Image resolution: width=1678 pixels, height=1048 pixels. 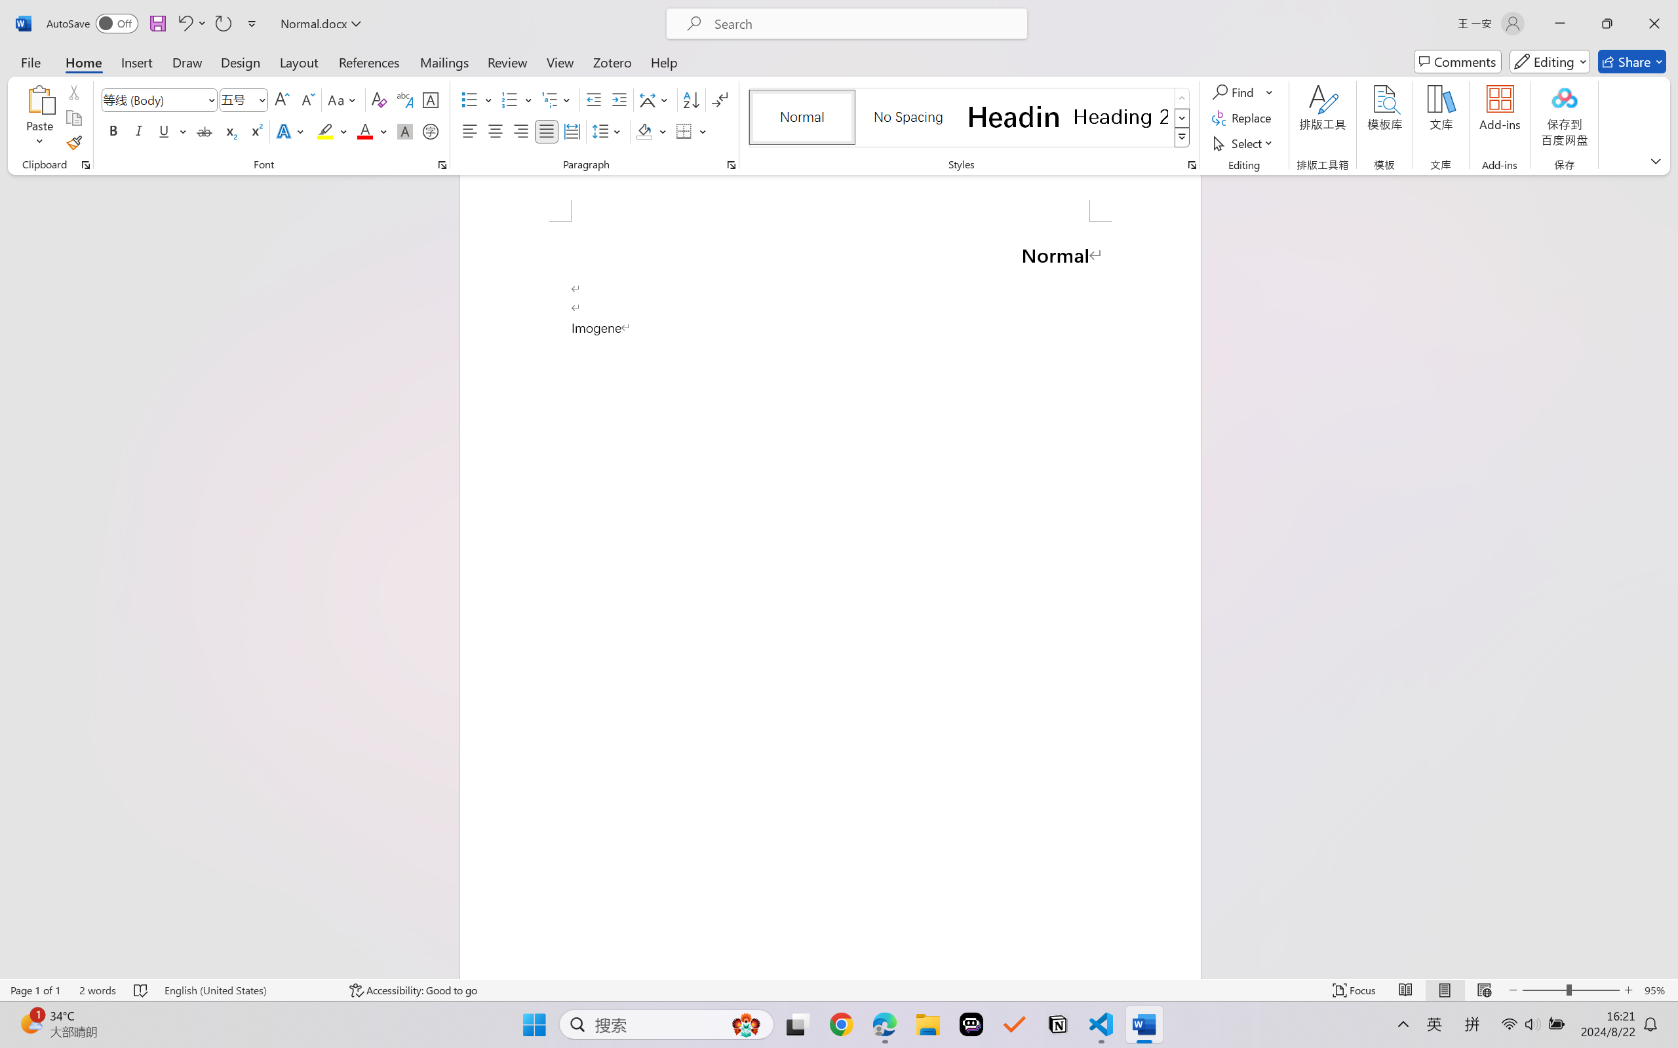 What do you see at coordinates (1014, 117) in the screenshot?
I see `Heading 1` at bounding box center [1014, 117].